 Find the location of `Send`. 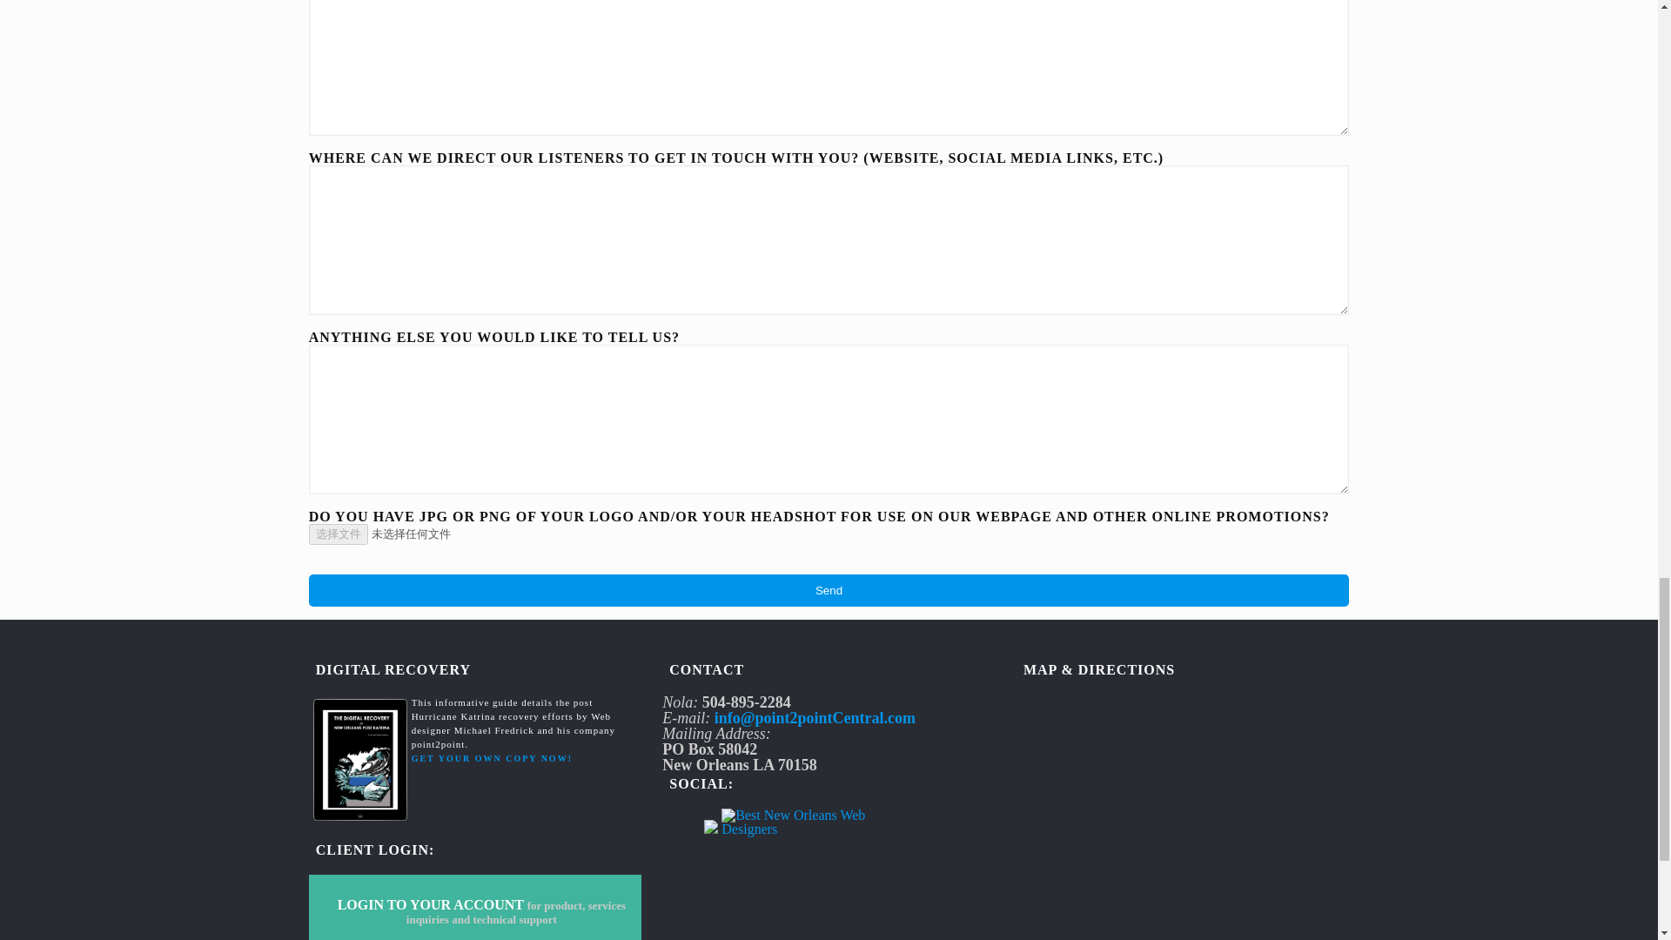

Send is located at coordinates (829, 590).